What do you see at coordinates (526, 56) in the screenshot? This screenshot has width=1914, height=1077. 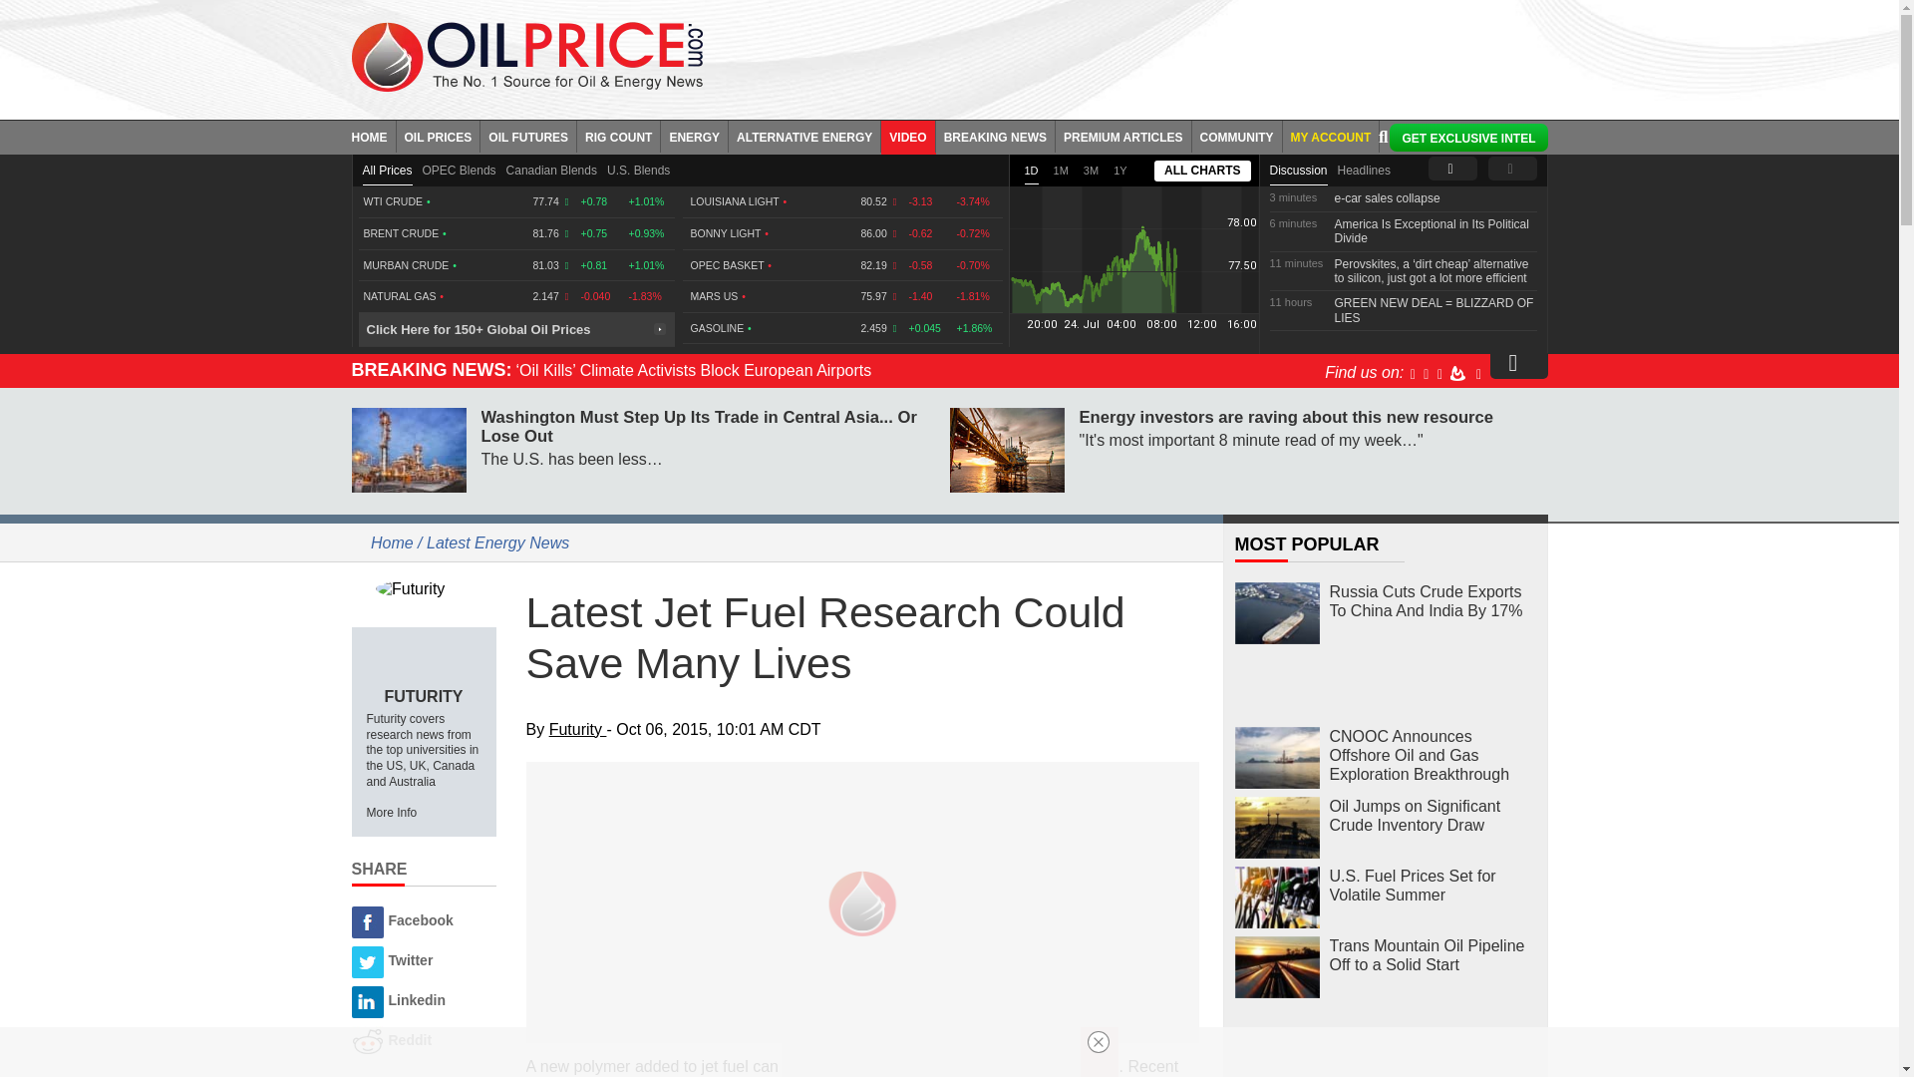 I see `Oil prices - Oilprice.com` at bounding box center [526, 56].